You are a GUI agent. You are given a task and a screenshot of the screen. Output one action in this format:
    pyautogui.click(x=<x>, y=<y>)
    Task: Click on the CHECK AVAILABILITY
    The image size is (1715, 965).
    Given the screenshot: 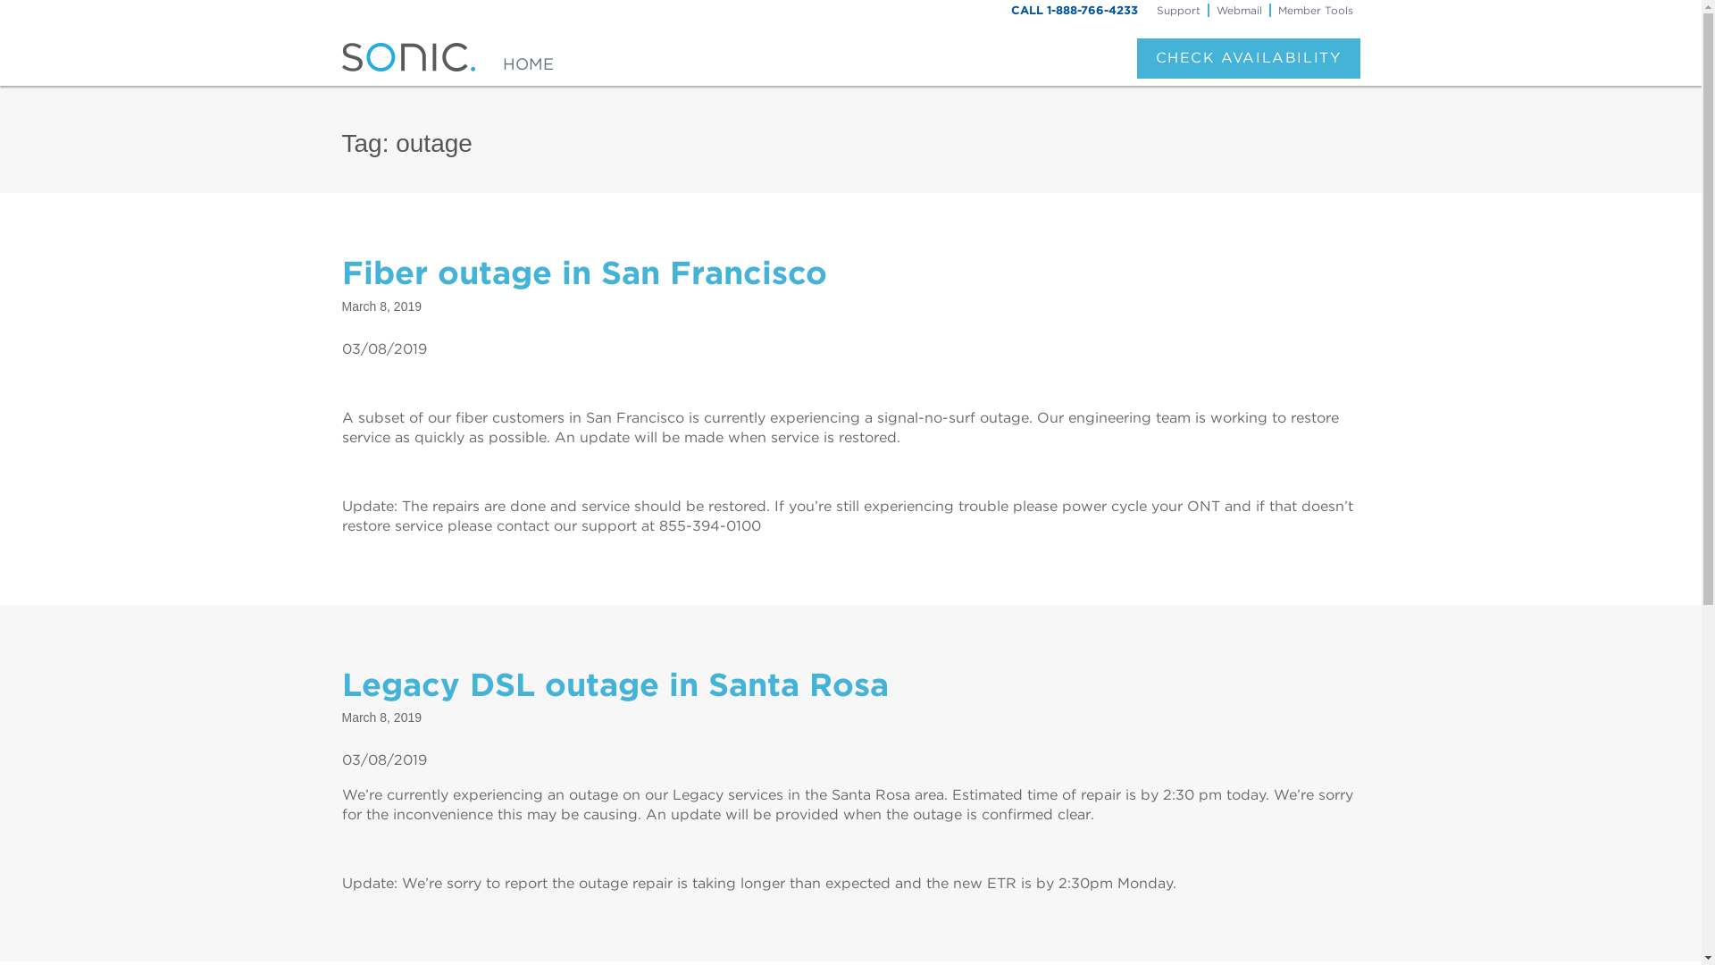 What is the action you would take?
    pyautogui.click(x=1248, y=58)
    